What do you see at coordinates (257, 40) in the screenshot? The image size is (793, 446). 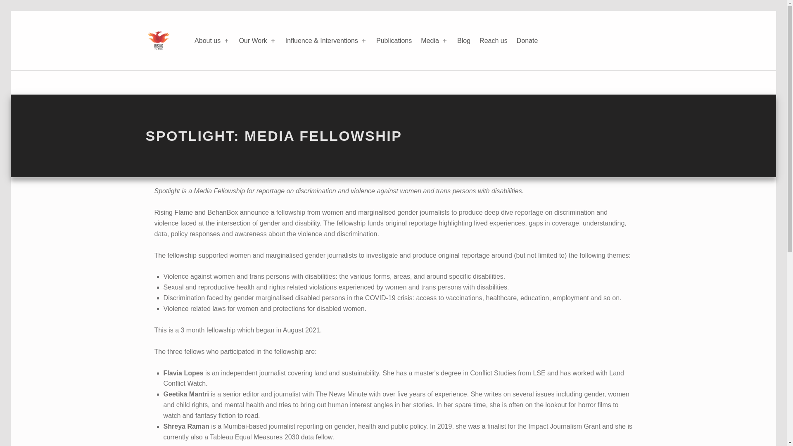 I see `Our Work` at bounding box center [257, 40].